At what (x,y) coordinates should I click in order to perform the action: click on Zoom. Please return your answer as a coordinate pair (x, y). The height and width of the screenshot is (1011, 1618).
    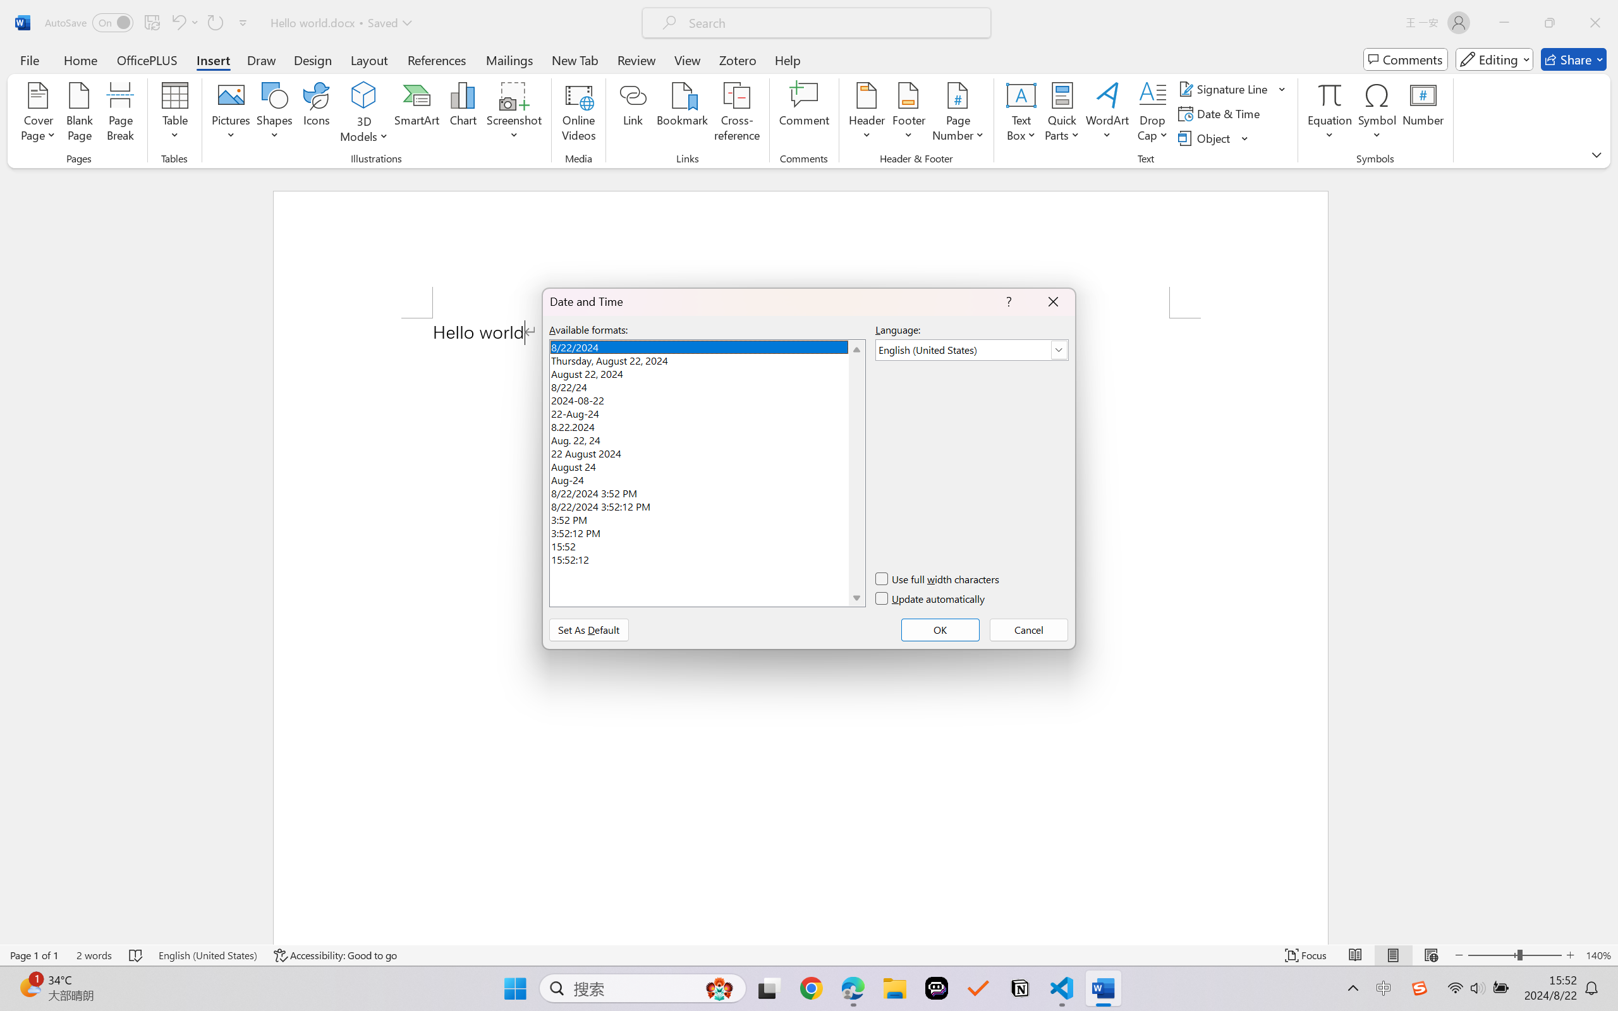
    Looking at the image, I should click on (1514, 955).